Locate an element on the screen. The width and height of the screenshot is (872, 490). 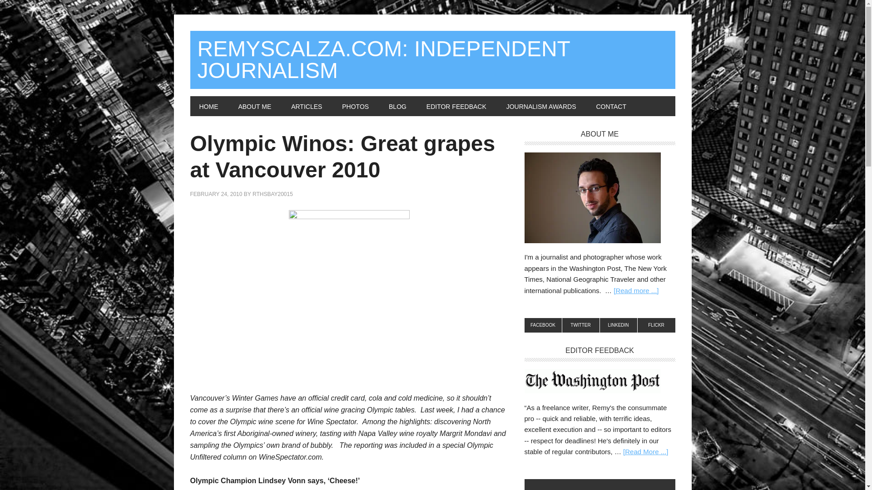
HOME is located at coordinates (208, 106).